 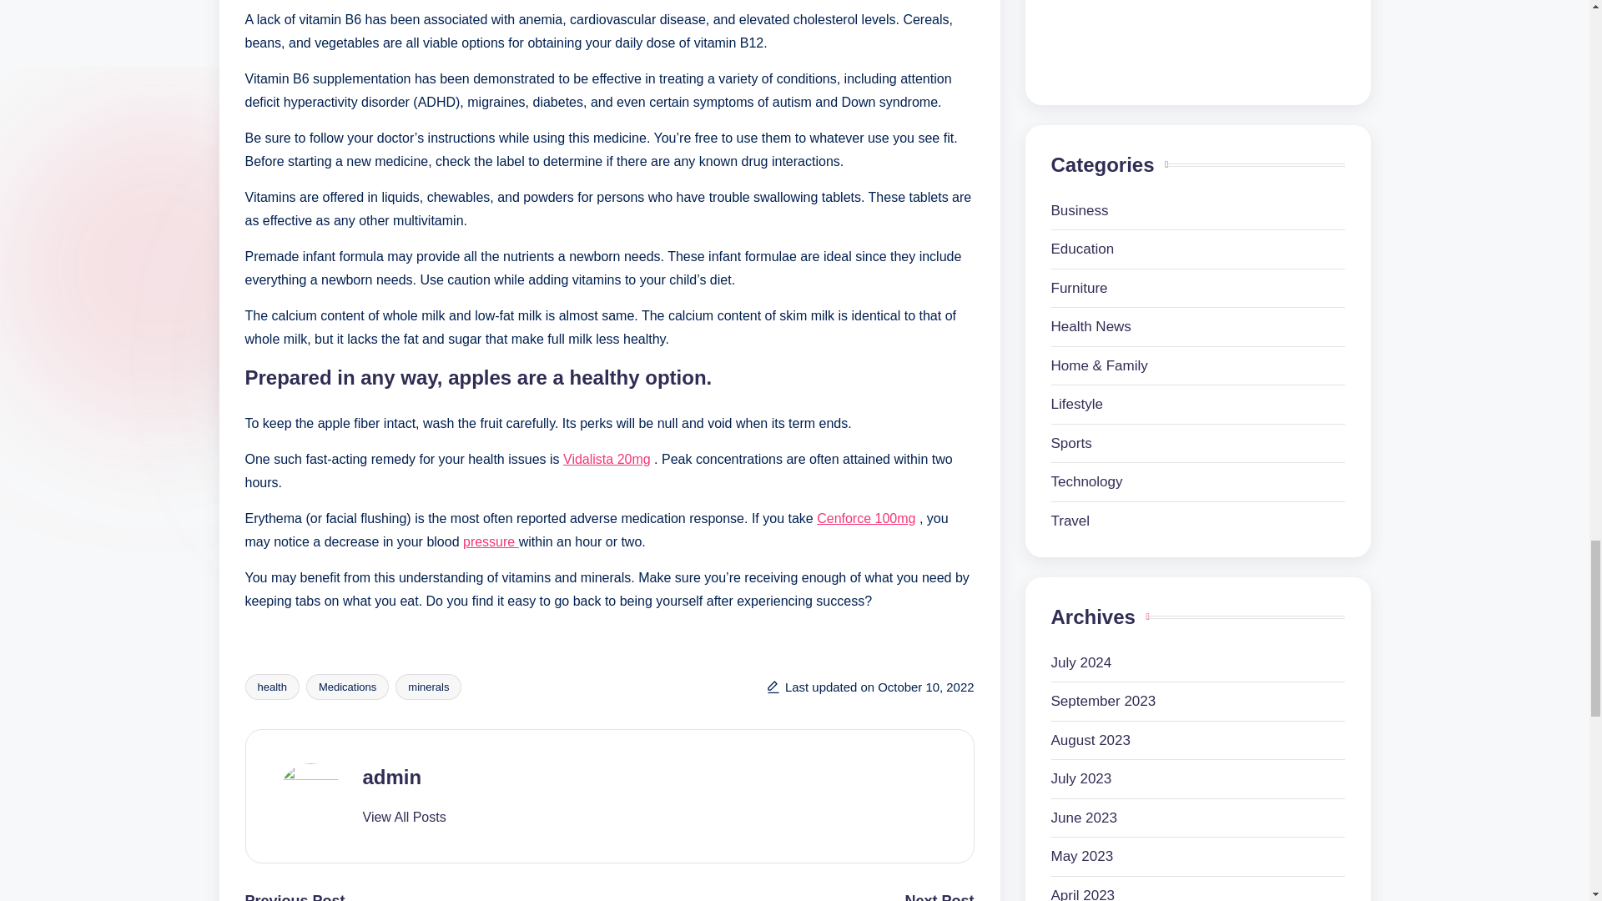 What do you see at coordinates (347, 687) in the screenshot?
I see `Medications` at bounding box center [347, 687].